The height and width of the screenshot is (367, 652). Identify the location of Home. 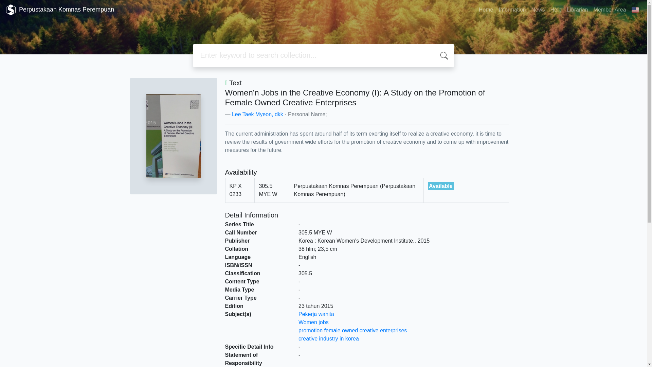
(486, 10).